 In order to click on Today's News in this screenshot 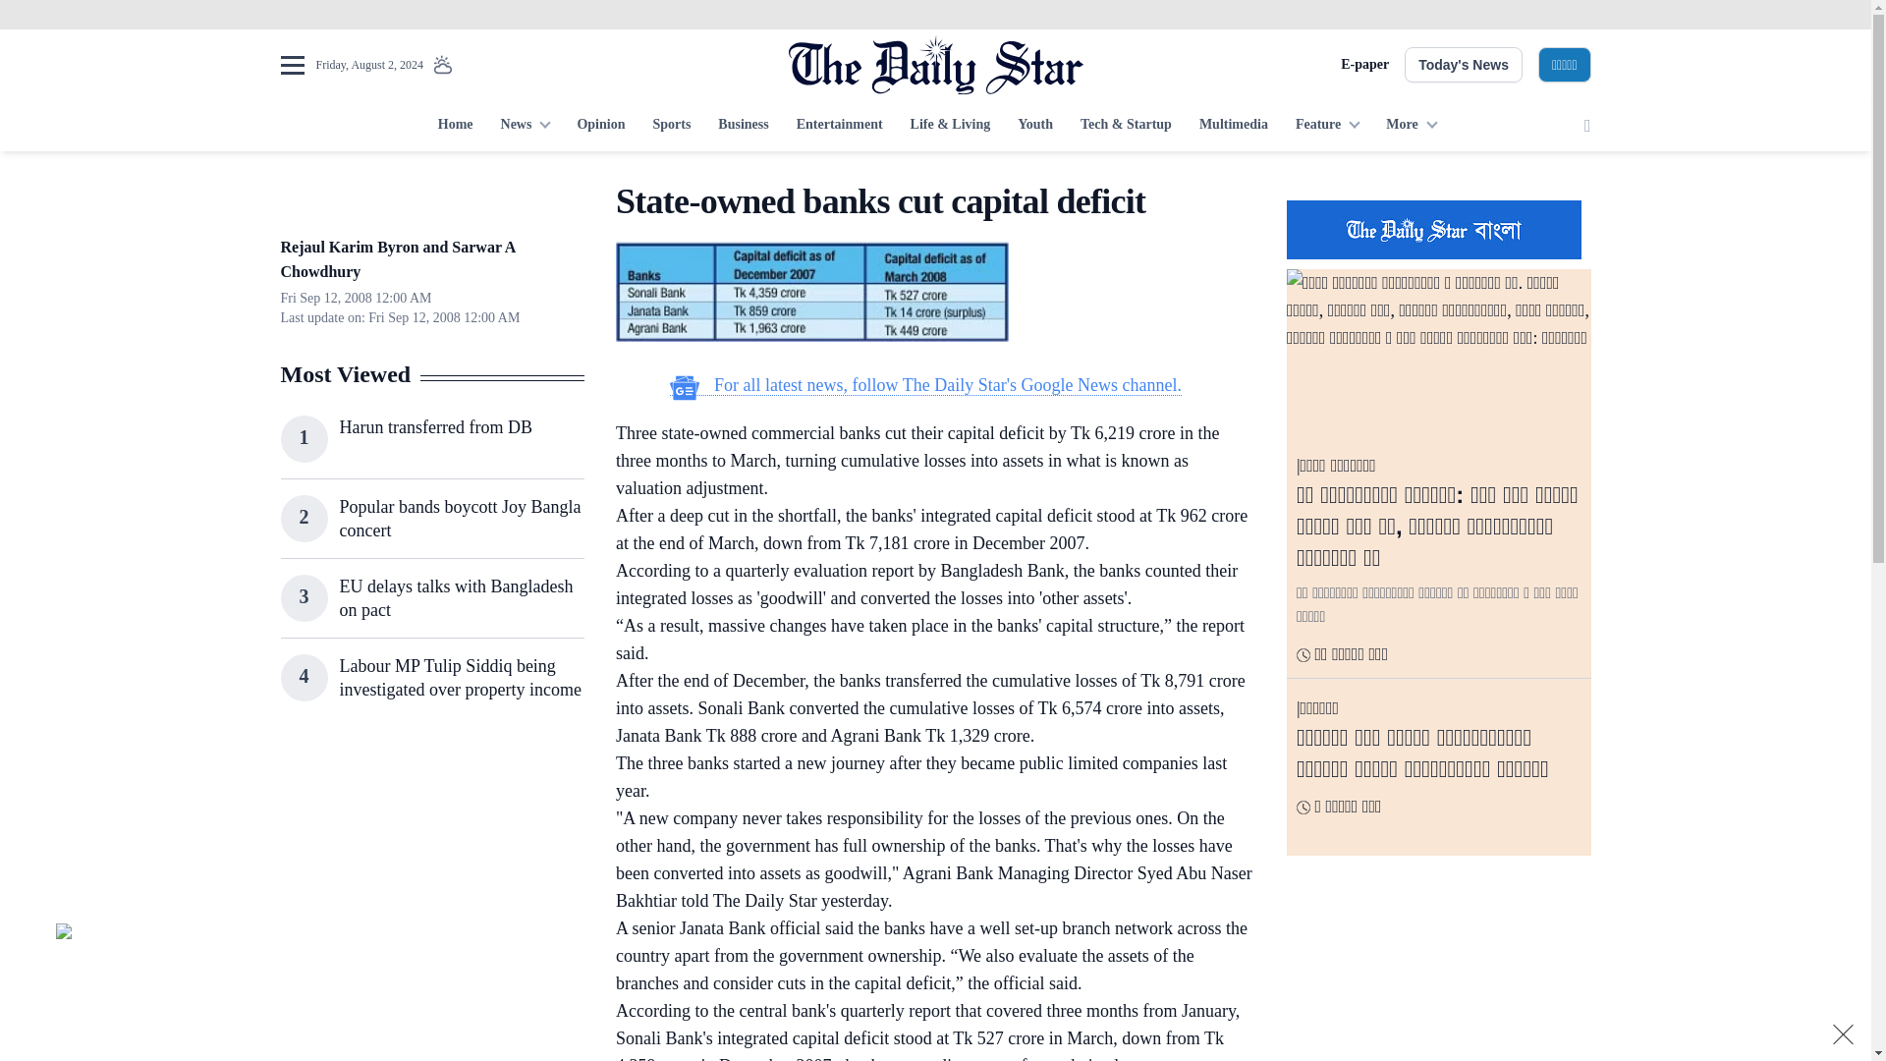, I will do `click(1464, 65)`.